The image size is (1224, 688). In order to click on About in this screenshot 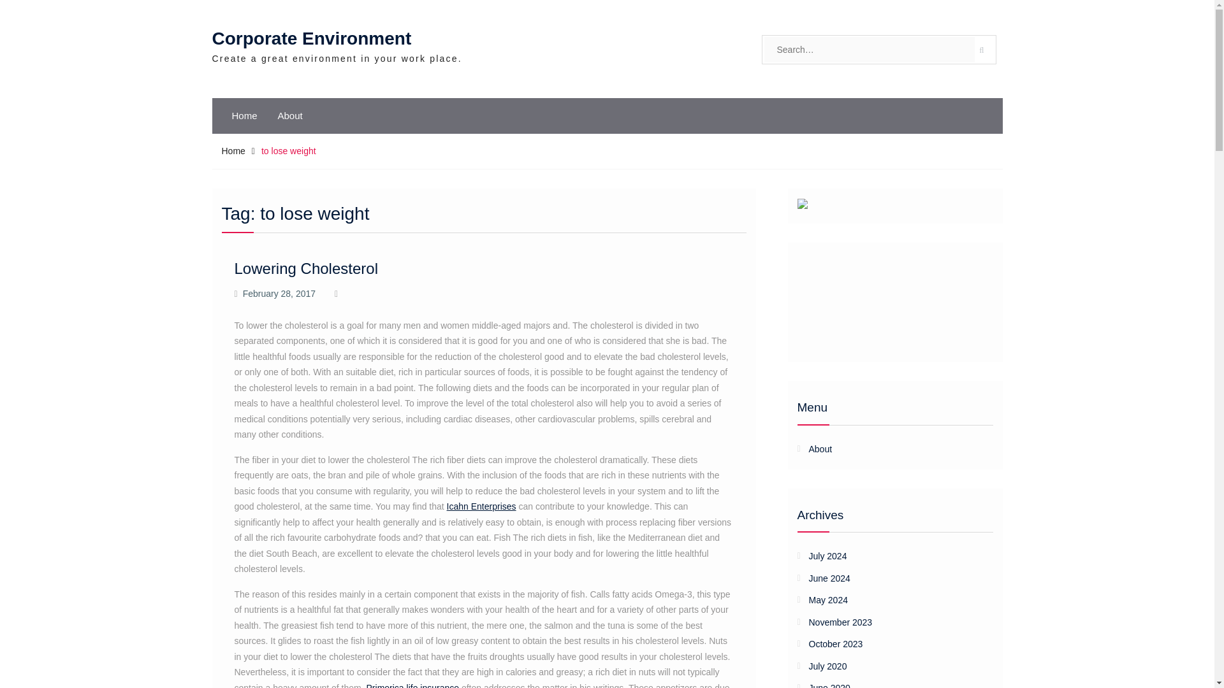, I will do `click(291, 116)`.